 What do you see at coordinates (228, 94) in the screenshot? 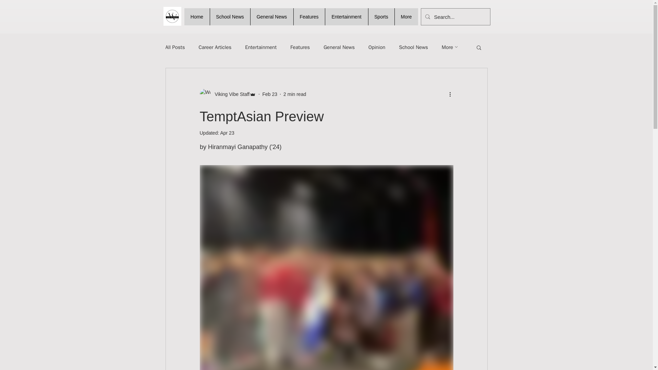
I see `Viking Vibe Staff` at bounding box center [228, 94].